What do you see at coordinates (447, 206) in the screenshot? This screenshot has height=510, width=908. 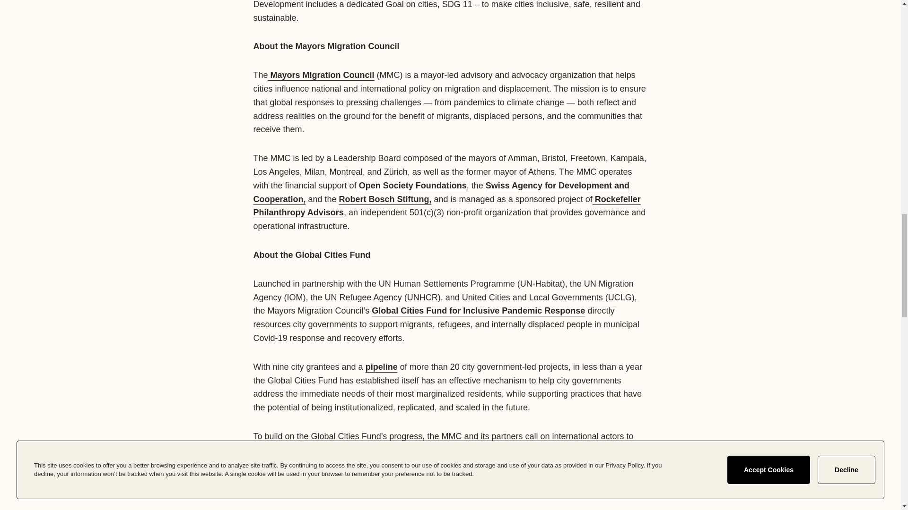 I see ` Rockefeller Philanthropy Advisors` at bounding box center [447, 206].